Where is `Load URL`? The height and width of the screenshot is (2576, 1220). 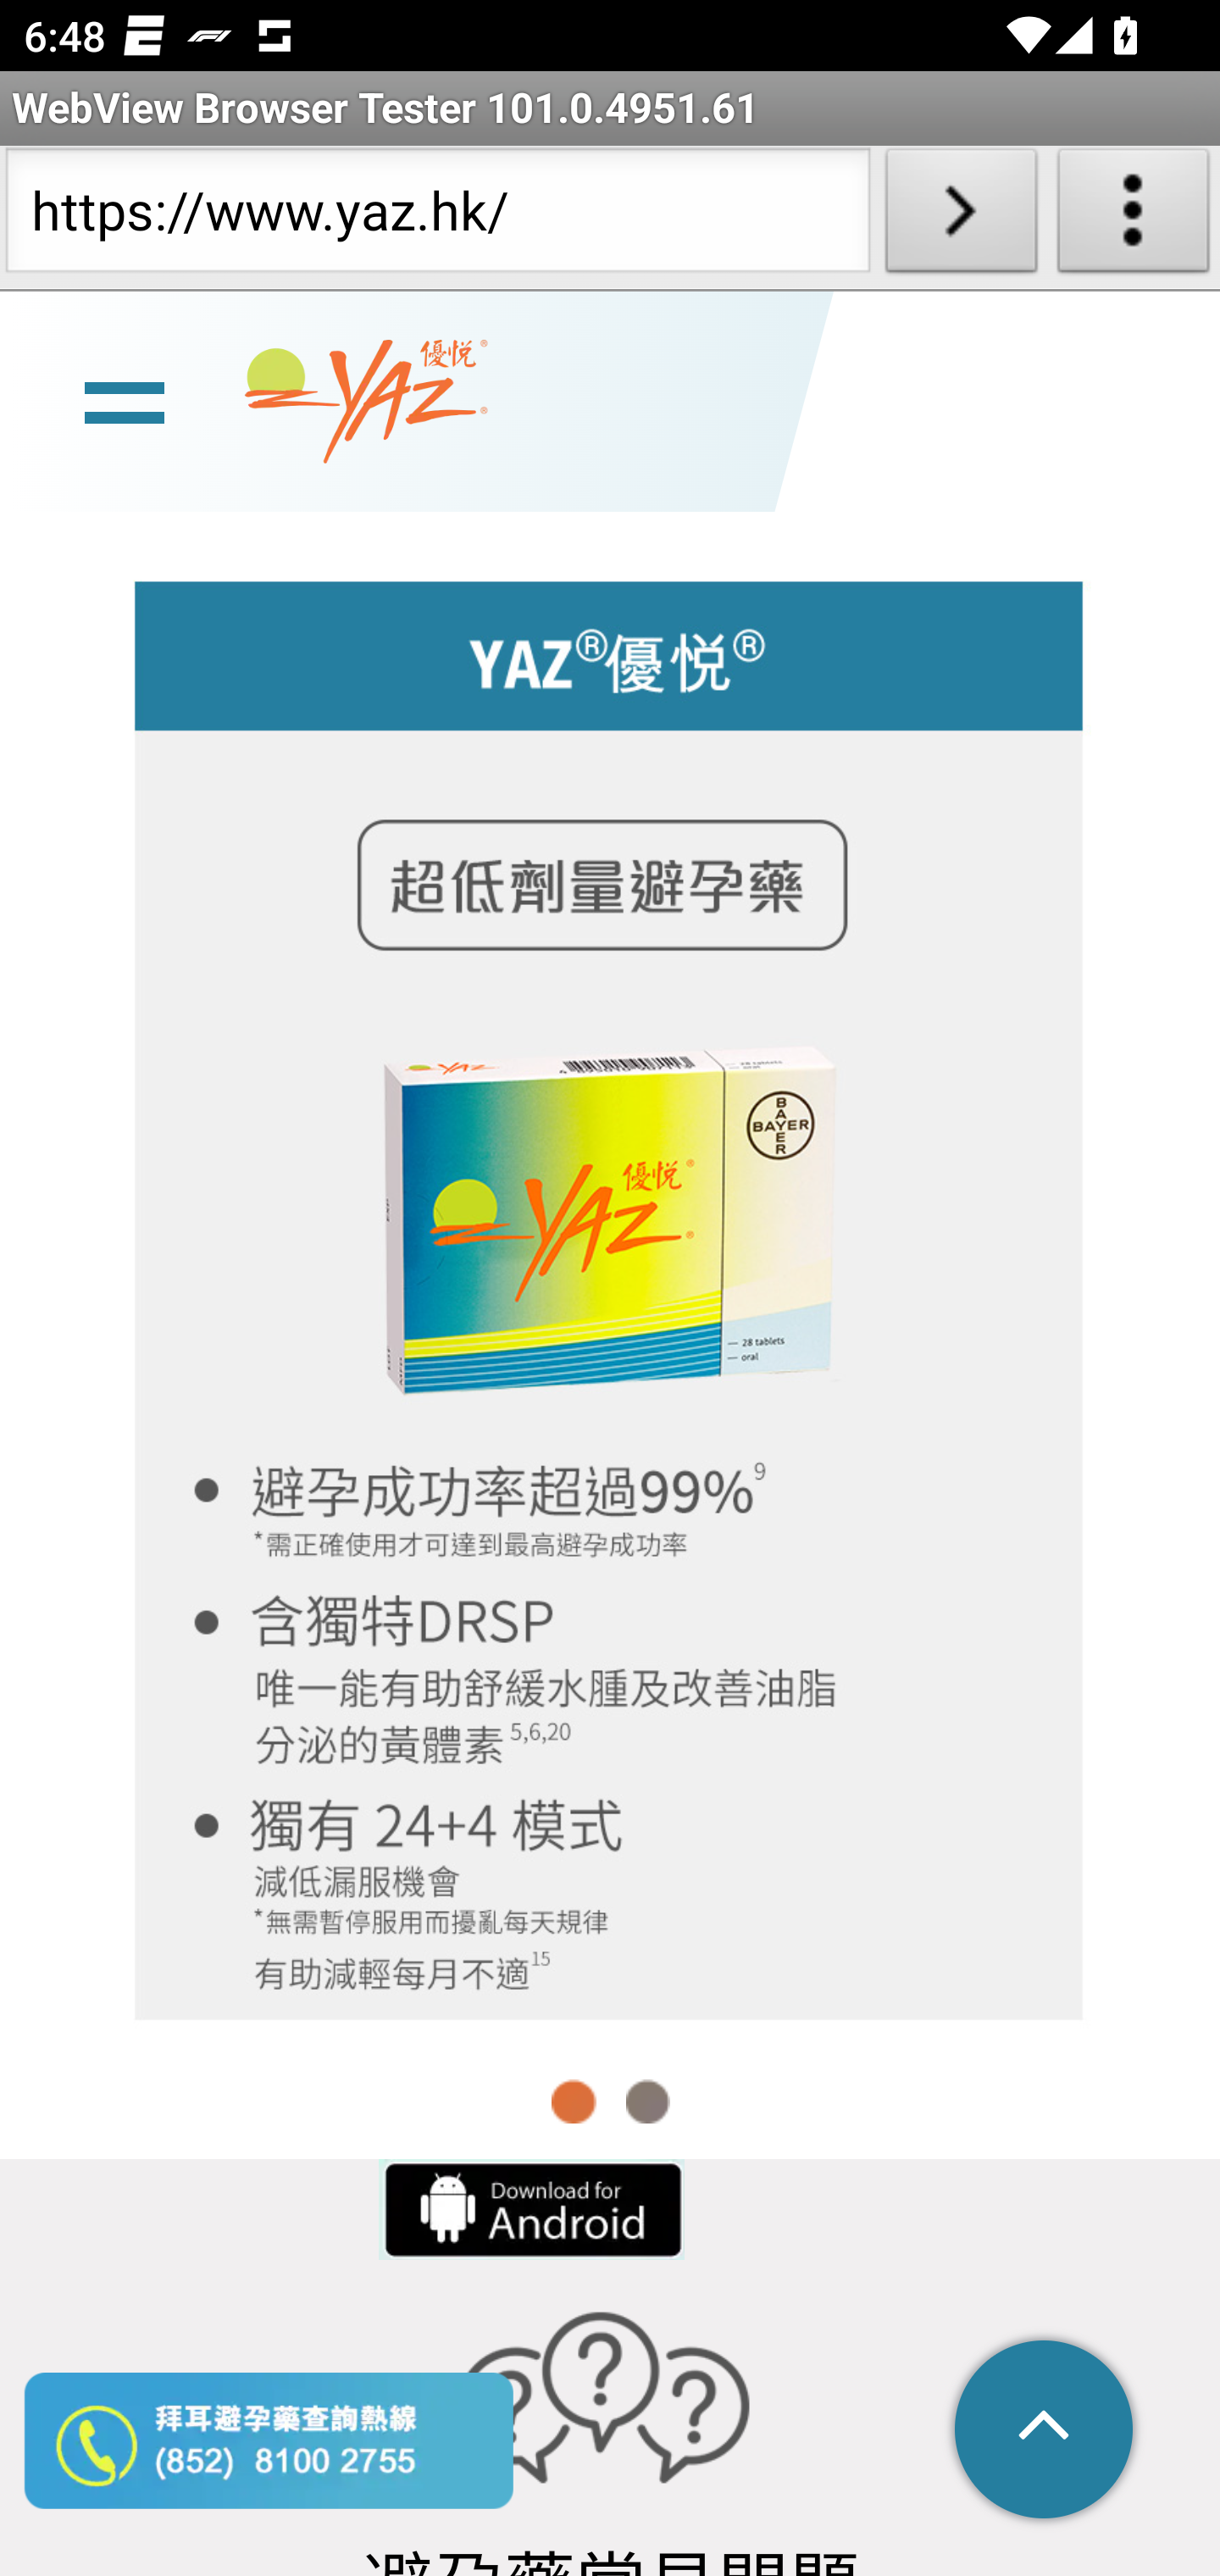 Load URL is located at coordinates (961, 217).